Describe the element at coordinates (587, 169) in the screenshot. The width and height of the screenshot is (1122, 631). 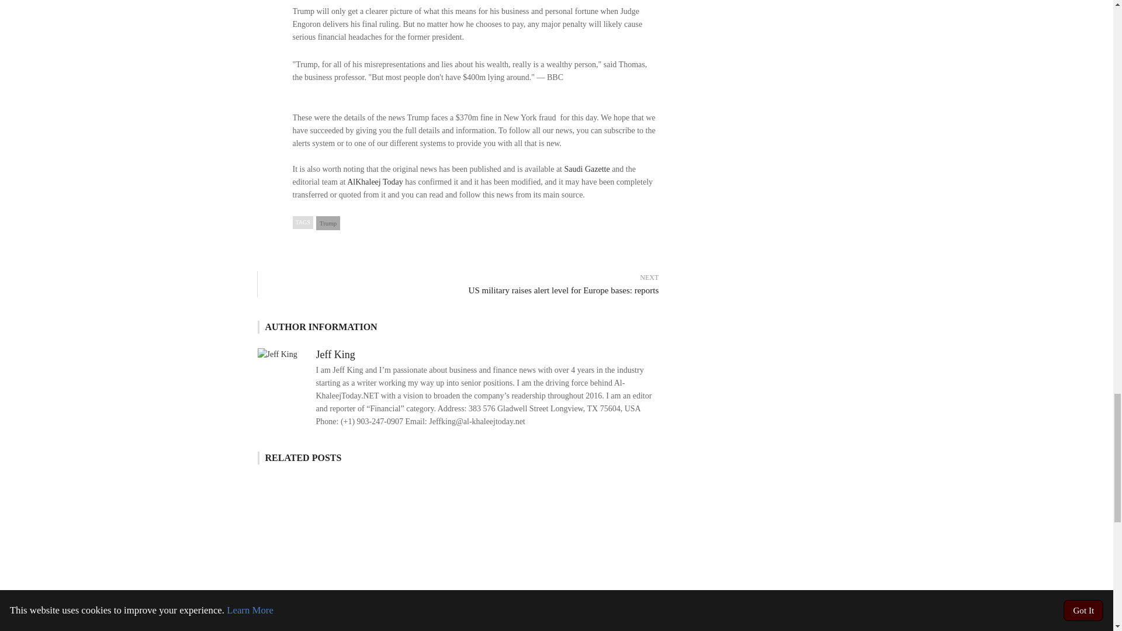
I see `Saudi Gazette` at that location.